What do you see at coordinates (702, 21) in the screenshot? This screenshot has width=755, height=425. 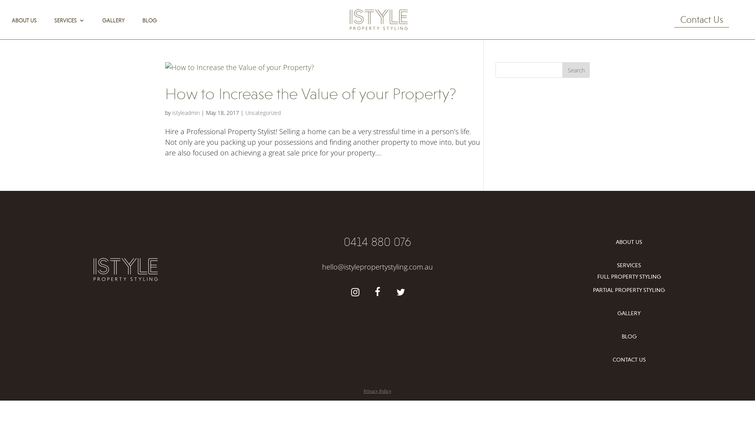 I see `Contact Us` at bounding box center [702, 21].